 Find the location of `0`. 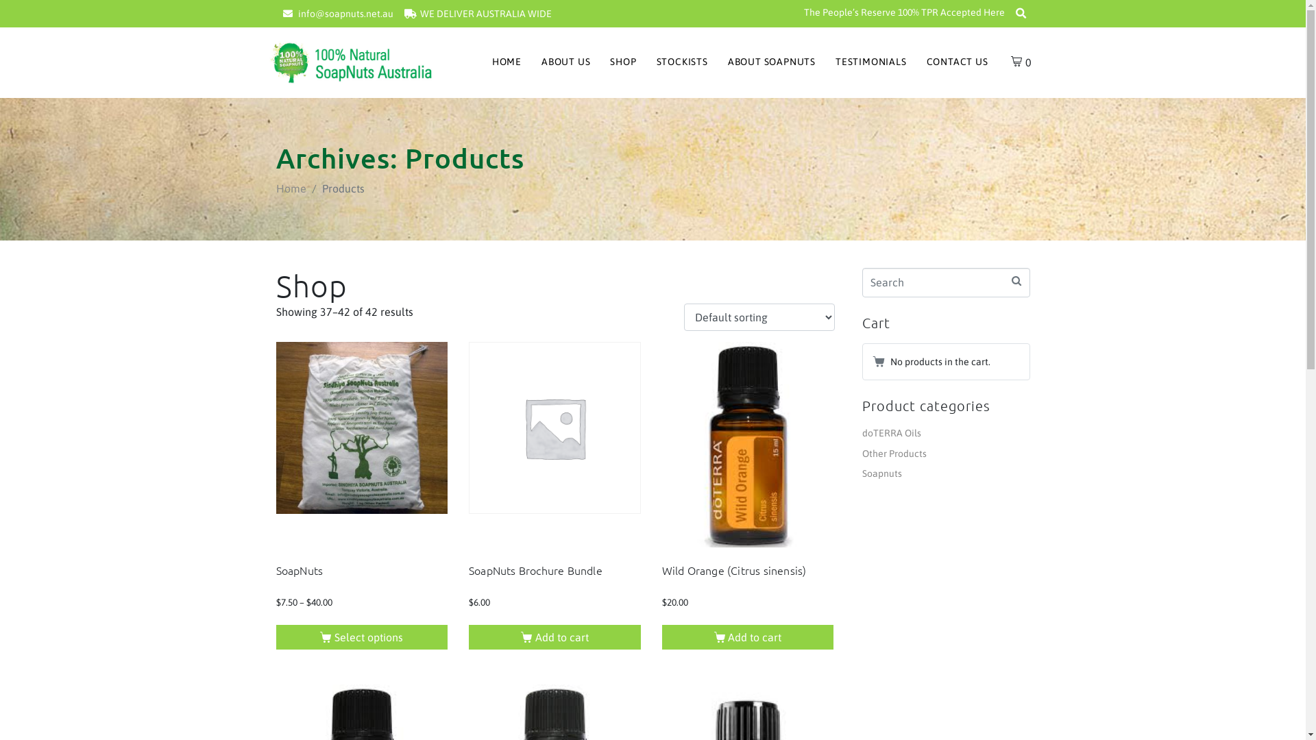

0 is located at coordinates (1021, 62).